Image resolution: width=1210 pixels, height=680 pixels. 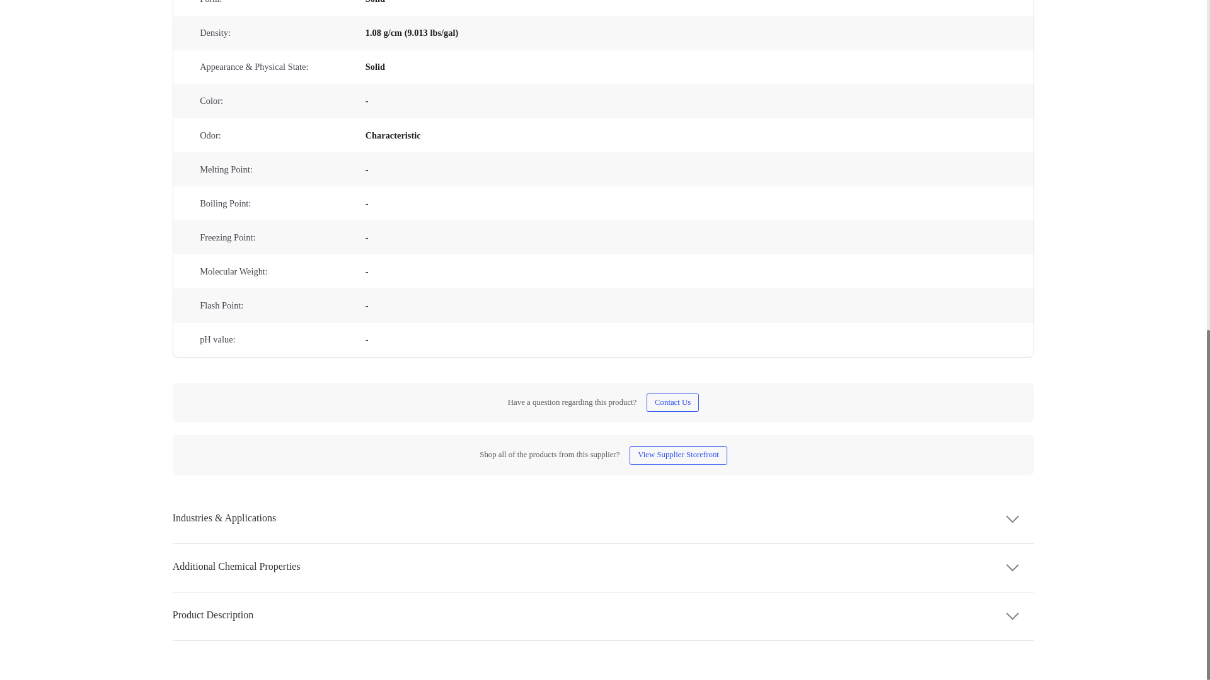 What do you see at coordinates (672, 403) in the screenshot?
I see `Contact Us` at bounding box center [672, 403].